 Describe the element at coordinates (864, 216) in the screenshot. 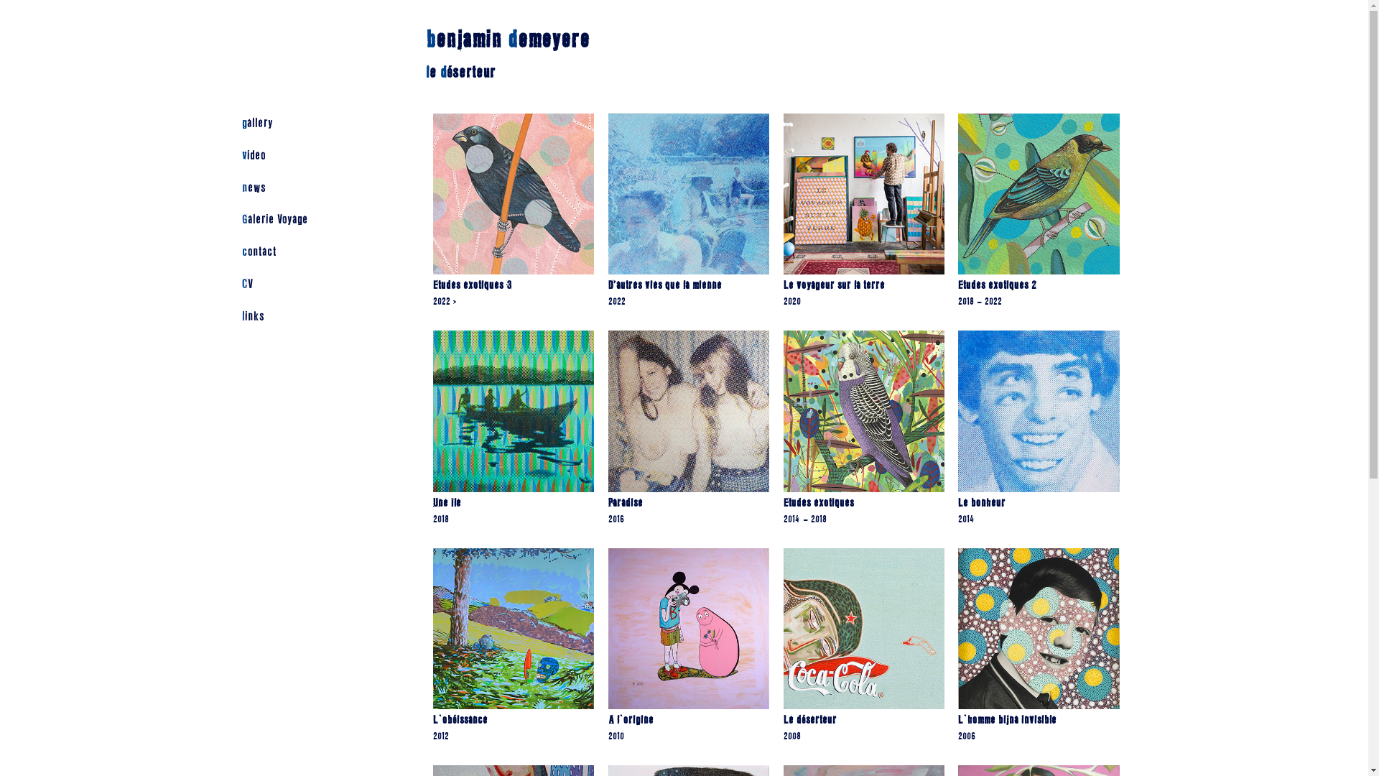

I see `Le voyageur sur la terre
2020` at that location.